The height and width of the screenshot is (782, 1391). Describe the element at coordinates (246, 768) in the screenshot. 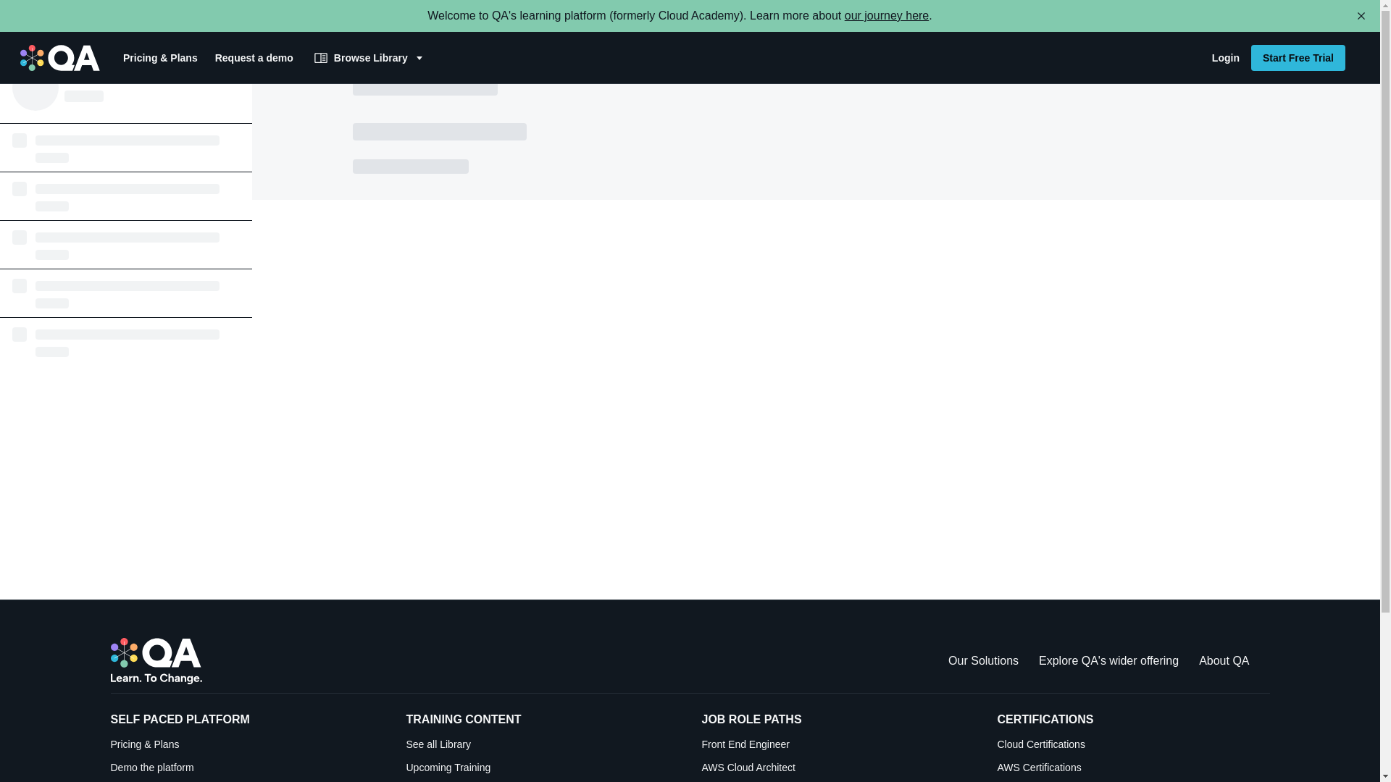

I see `Demo the platform` at that location.